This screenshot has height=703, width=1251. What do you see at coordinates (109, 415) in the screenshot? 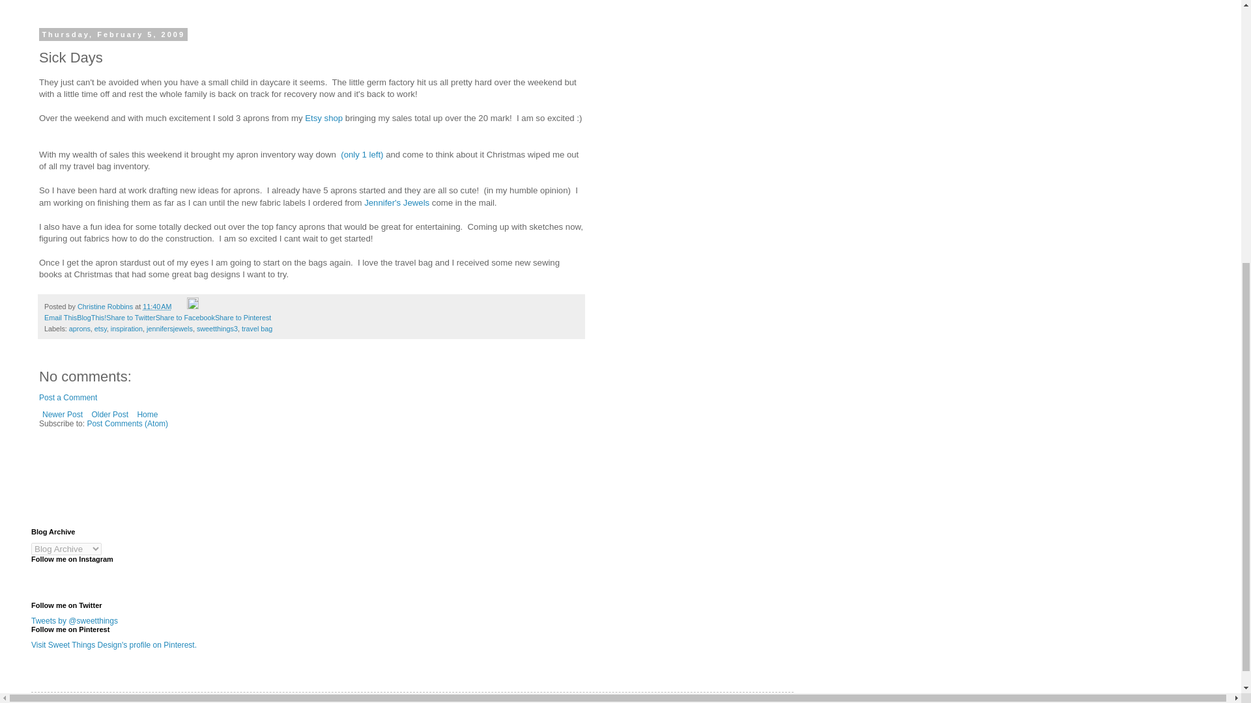
I see `Older Post` at bounding box center [109, 415].